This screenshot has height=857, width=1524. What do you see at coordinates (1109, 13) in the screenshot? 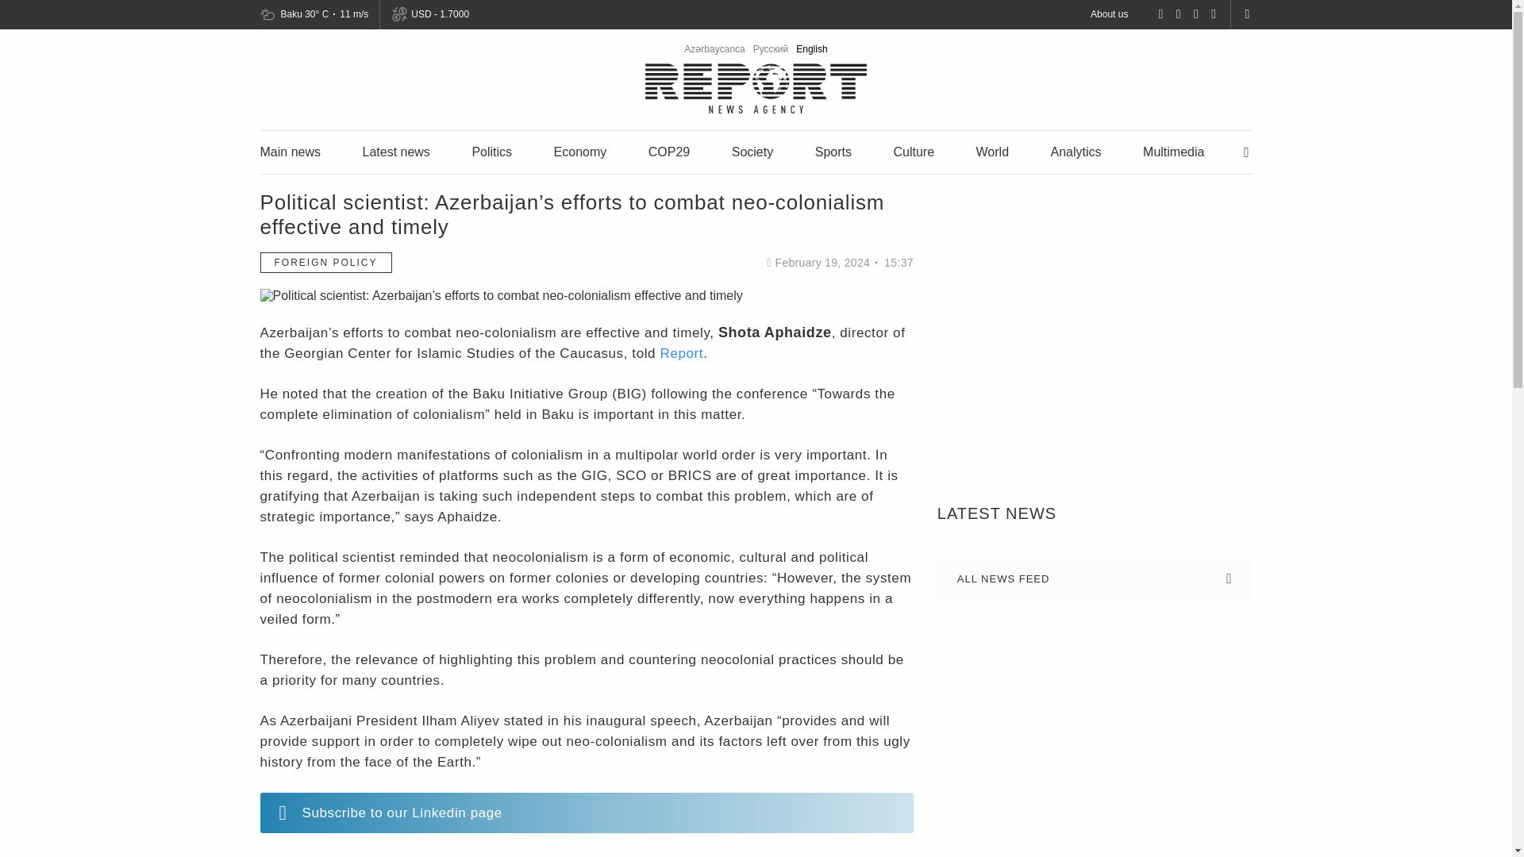
I see `About us` at bounding box center [1109, 13].